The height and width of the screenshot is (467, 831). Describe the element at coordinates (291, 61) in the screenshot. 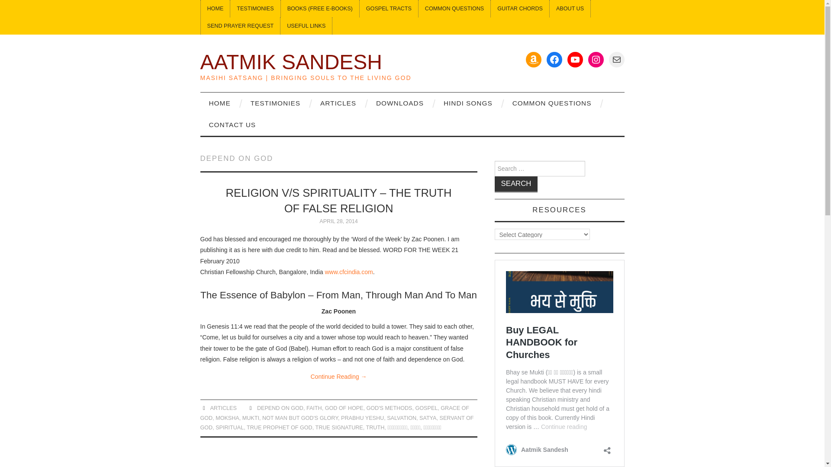

I see `AATMIK SANDESH` at that location.